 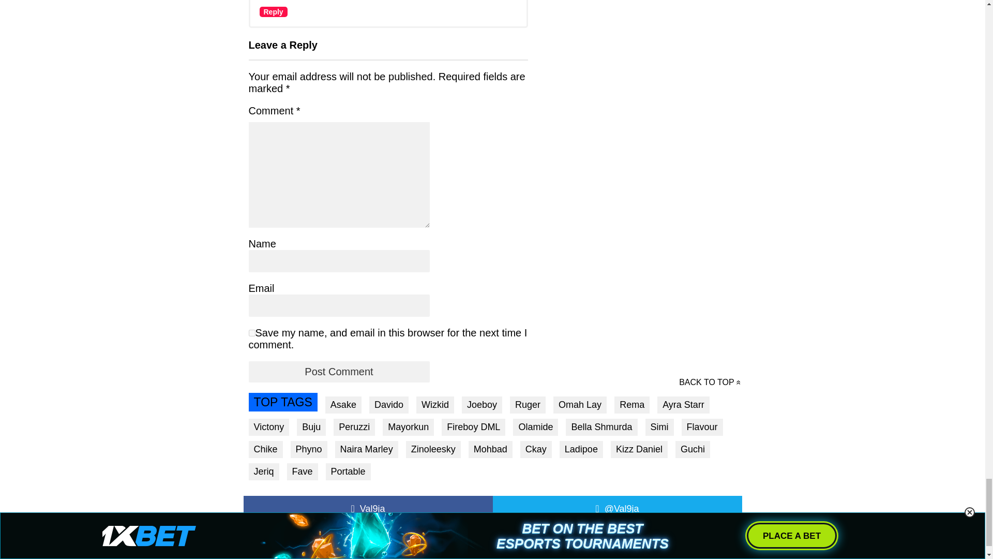 I want to click on Post Comment, so click(x=338, y=372).